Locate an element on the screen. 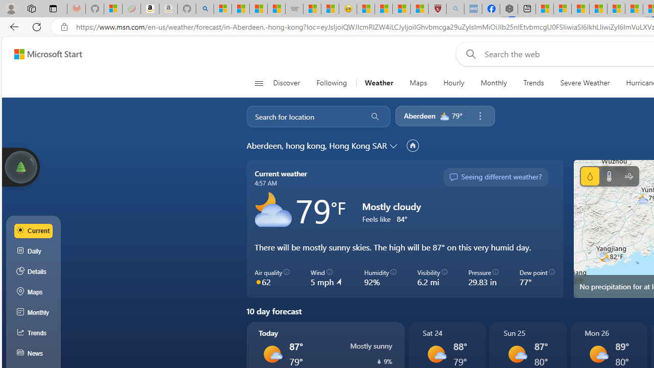  Precipitation is located at coordinates (379, 361).